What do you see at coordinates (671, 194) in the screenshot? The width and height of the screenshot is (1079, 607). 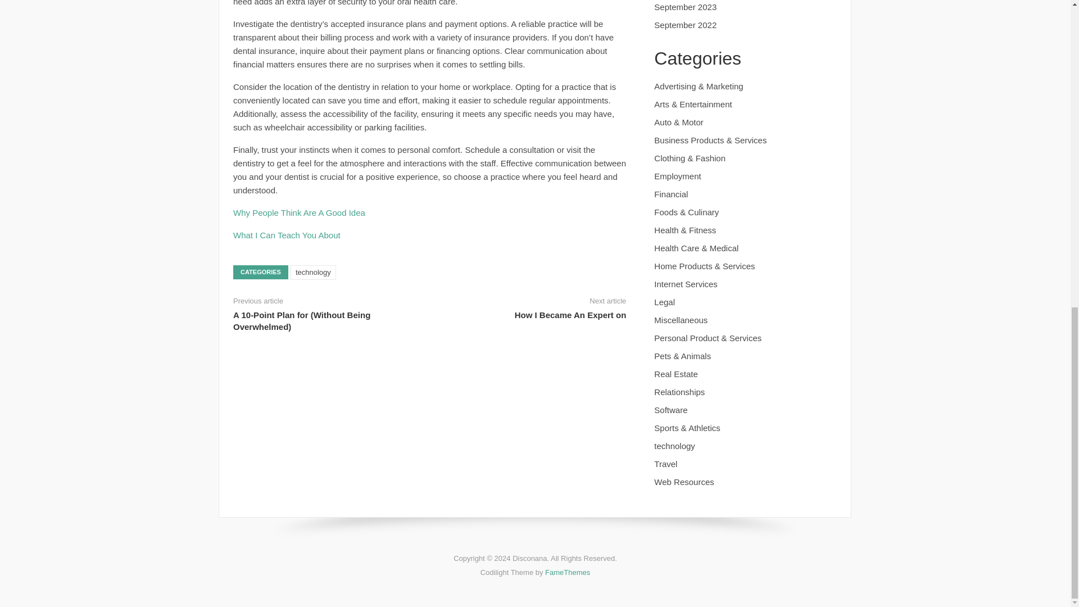 I see `Financial` at bounding box center [671, 194].